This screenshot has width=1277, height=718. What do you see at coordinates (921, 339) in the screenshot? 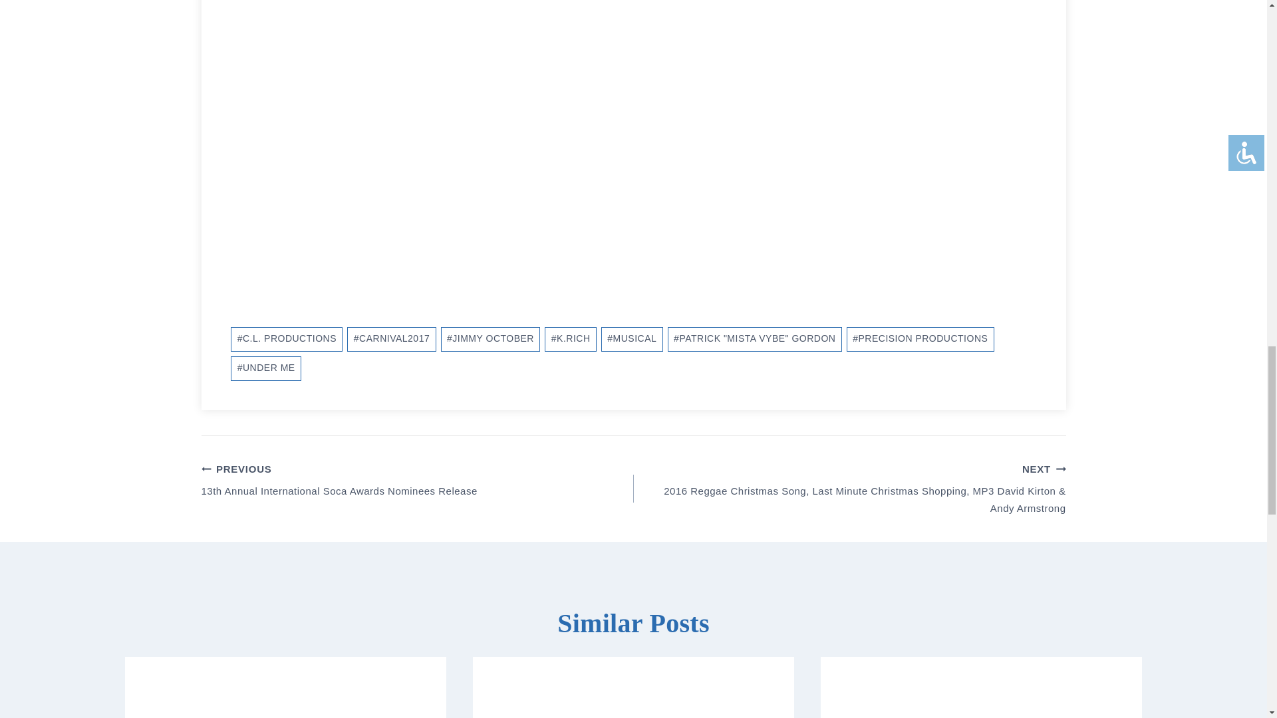
I see `Precision Productions` at bounding box center [921, 339].